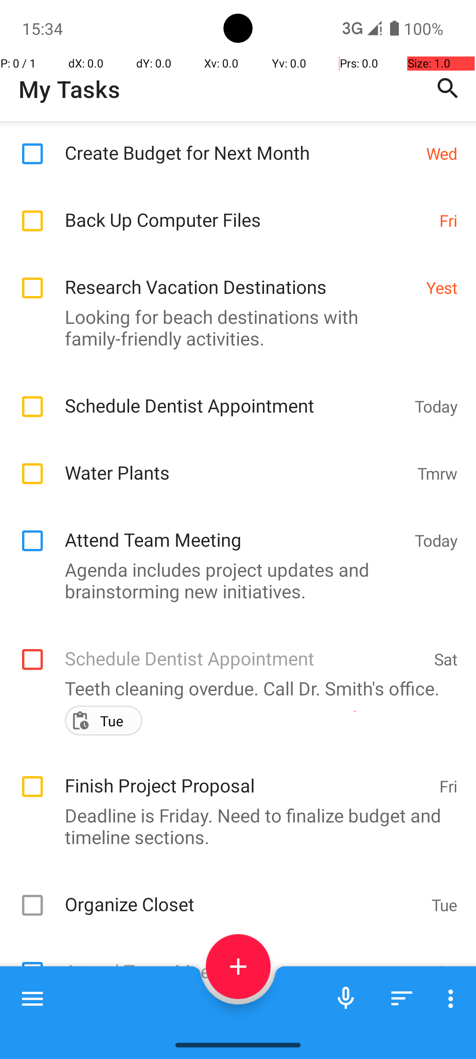 The height and width of the screenshot is (1059, 476). What do you see at coordinates (234, 826) in the screenshot?
I see `Deadline is Friday. Need to finalize budget and timeline sections.` at bounding box center [234, 826].